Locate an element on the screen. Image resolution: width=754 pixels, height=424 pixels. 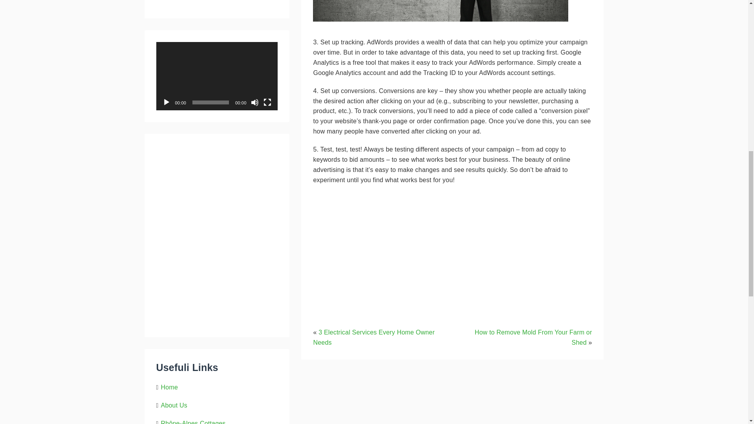
Fullscreen is located at coordinates (267, 102).